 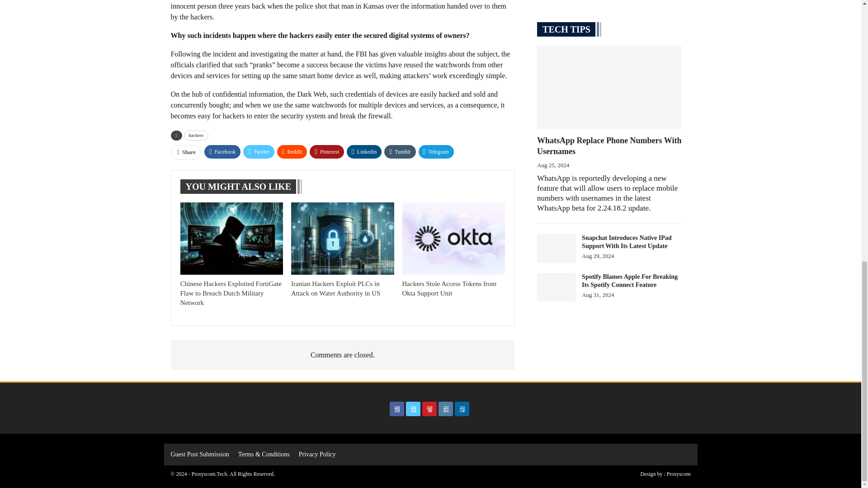 What do you see at coordinates (454, 238) in the screenshot?
I see `Hackers Stole Access Tokens from Okta Support Unit` at bounding box center [454, 238].